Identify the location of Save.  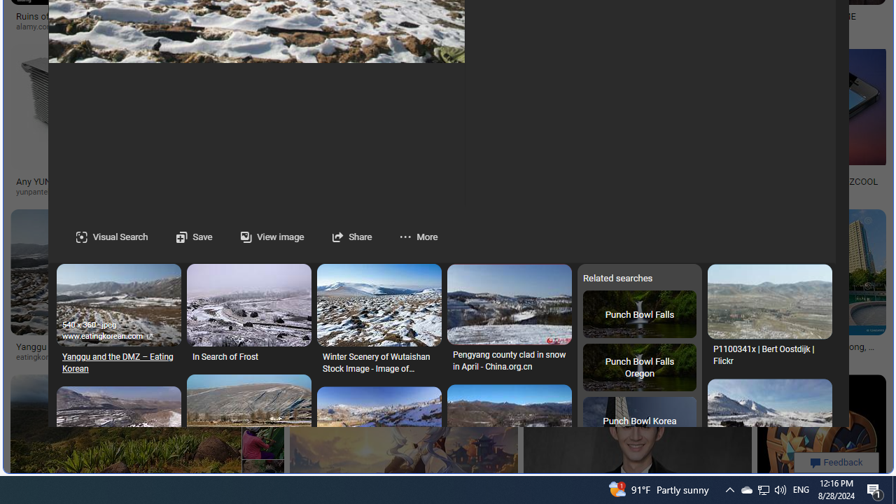
(180, 237).